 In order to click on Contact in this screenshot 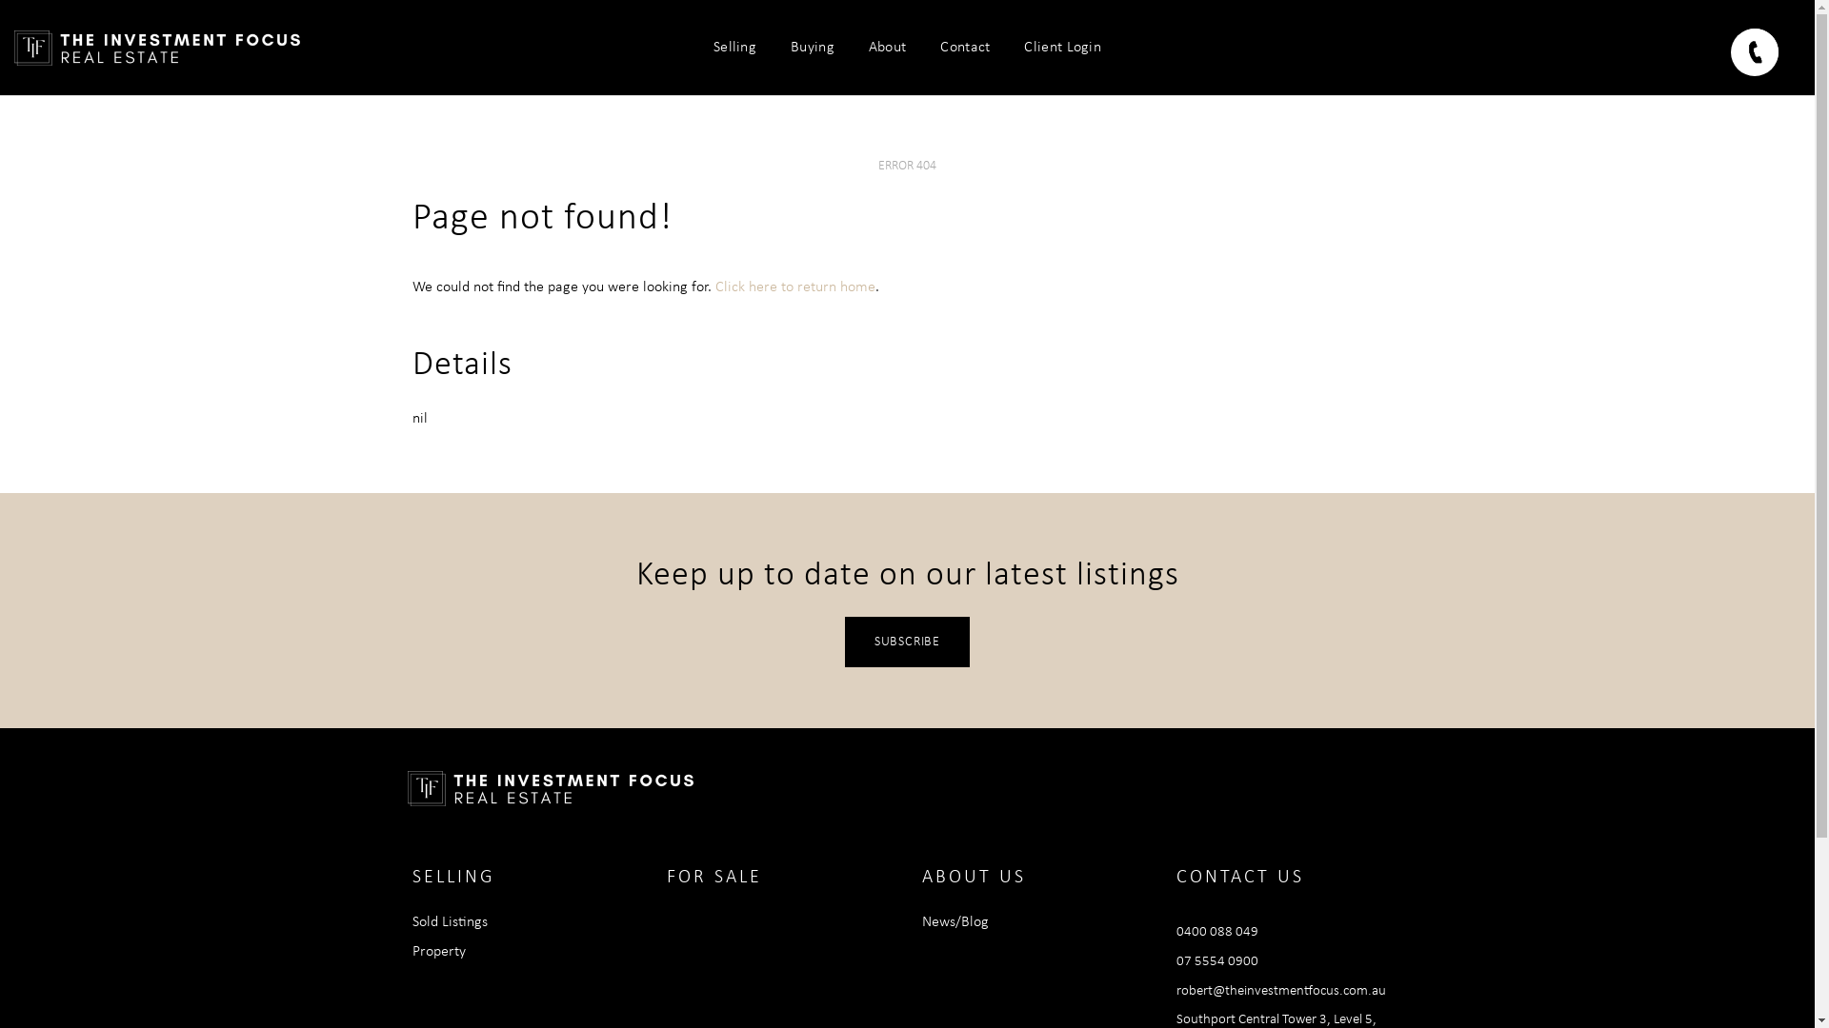, I will do `click(965, 48)`.